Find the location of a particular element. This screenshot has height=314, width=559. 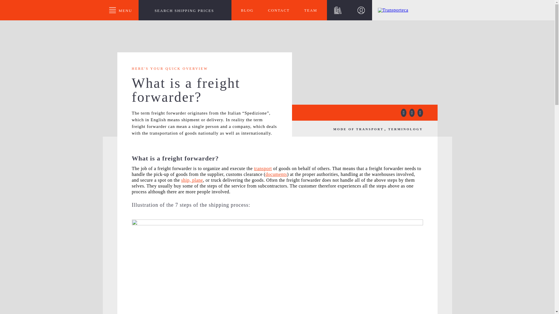

TERMINOLOGY is located at coordinates (405, 129).